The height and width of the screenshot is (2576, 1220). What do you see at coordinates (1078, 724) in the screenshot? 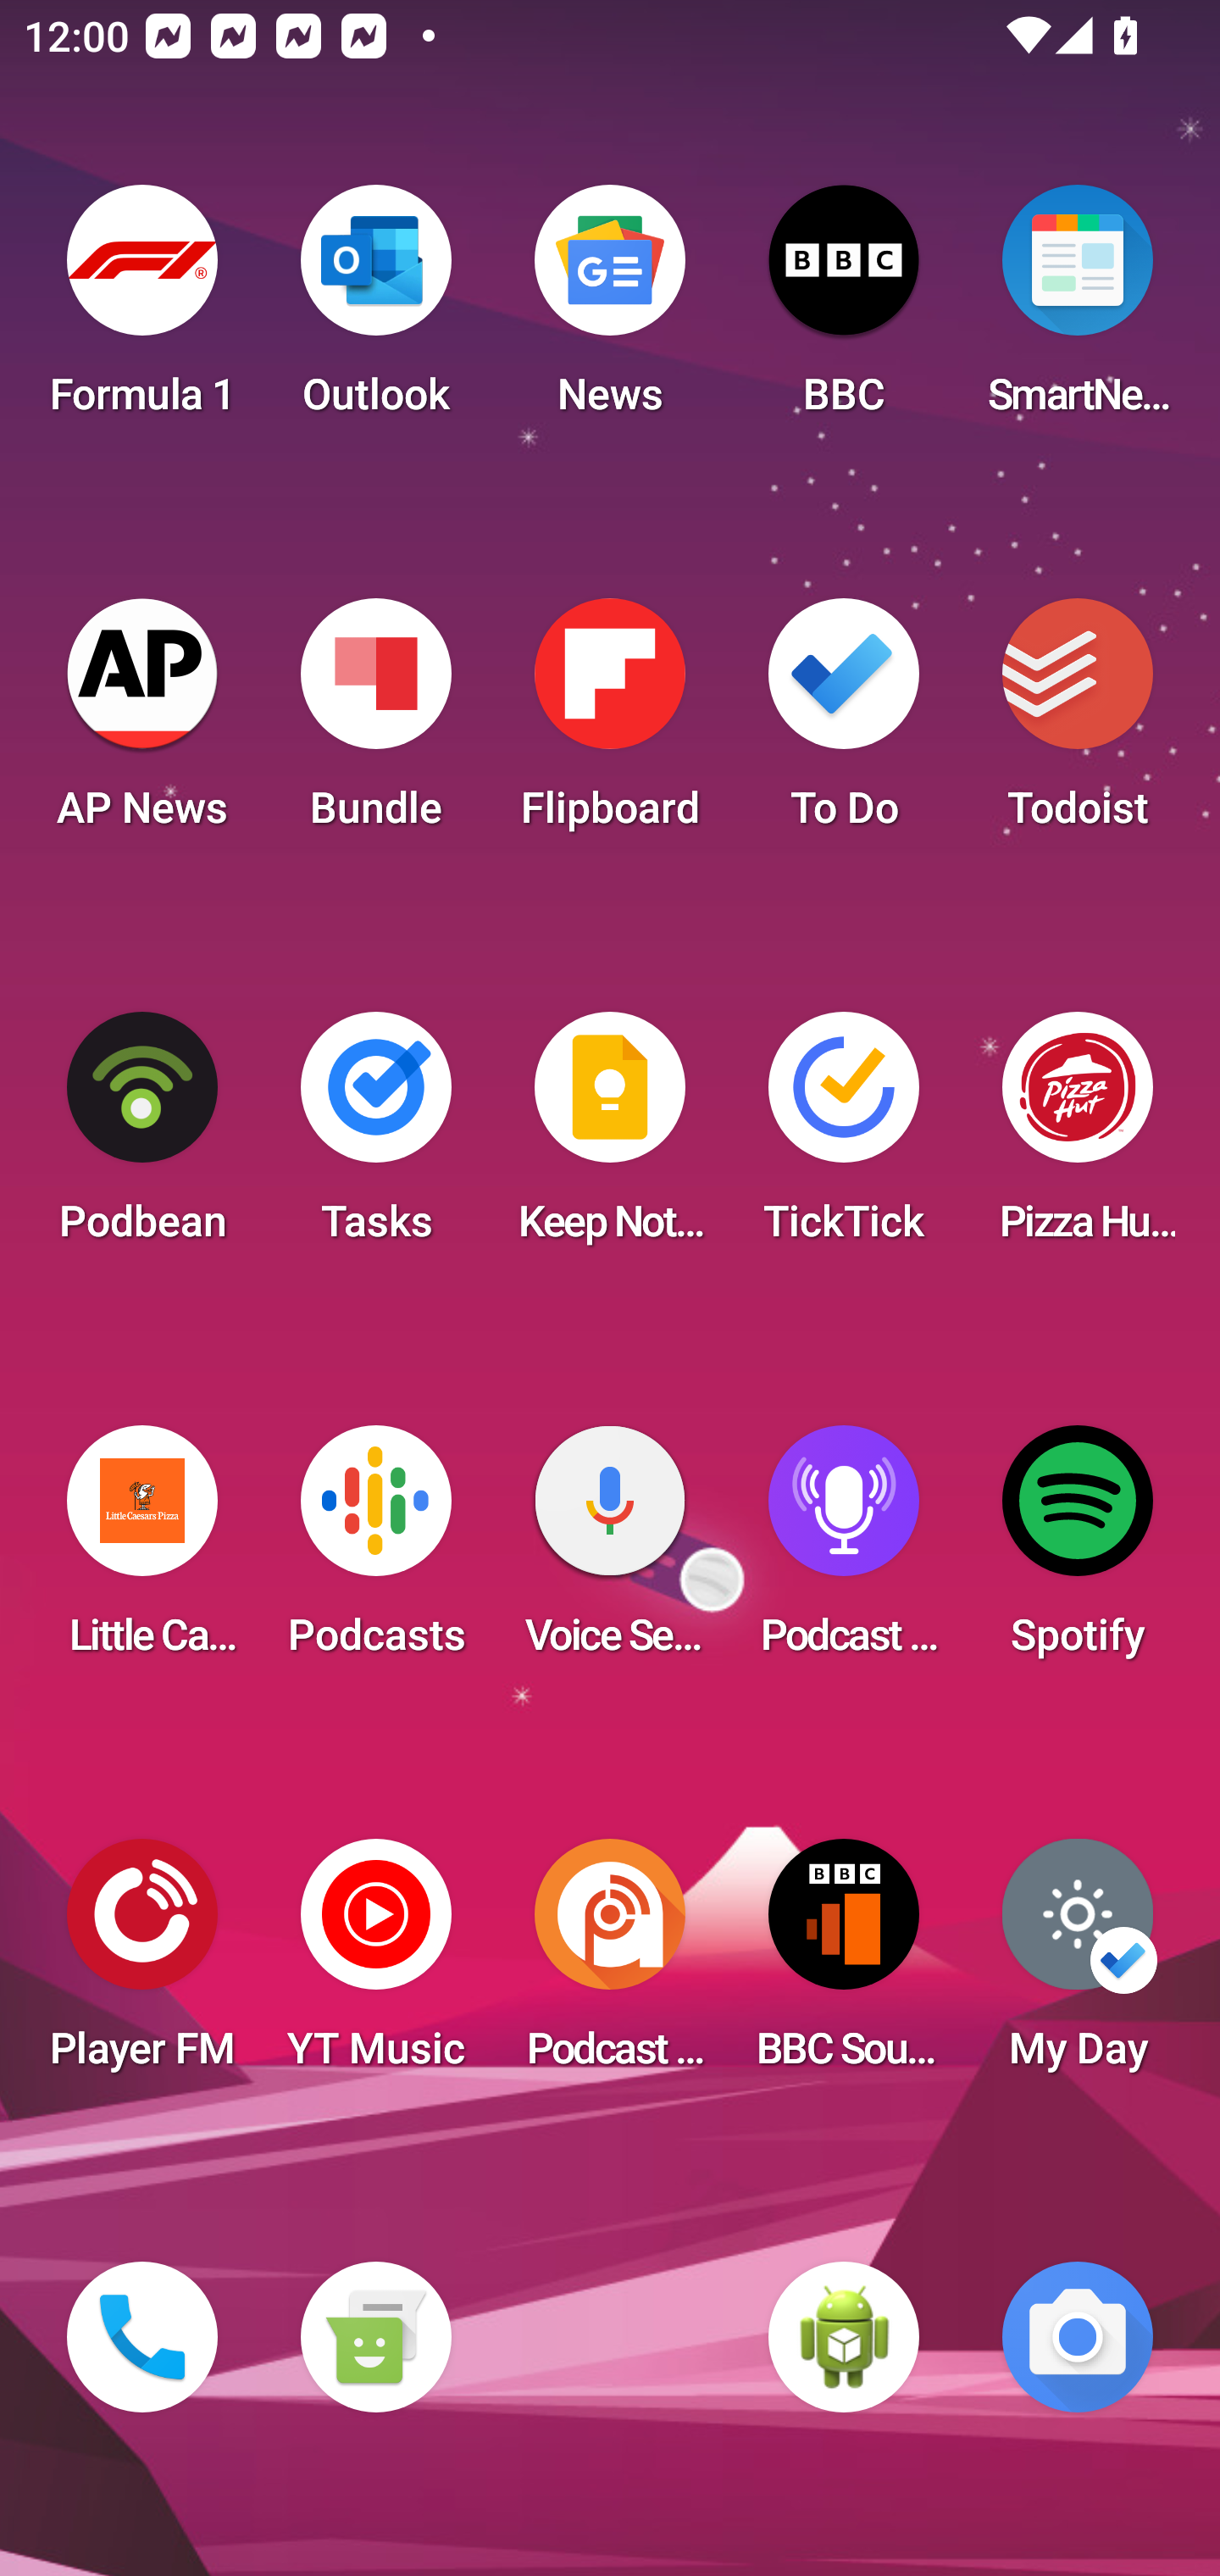
I see `Todoist` at bounding box center [1078, 724].